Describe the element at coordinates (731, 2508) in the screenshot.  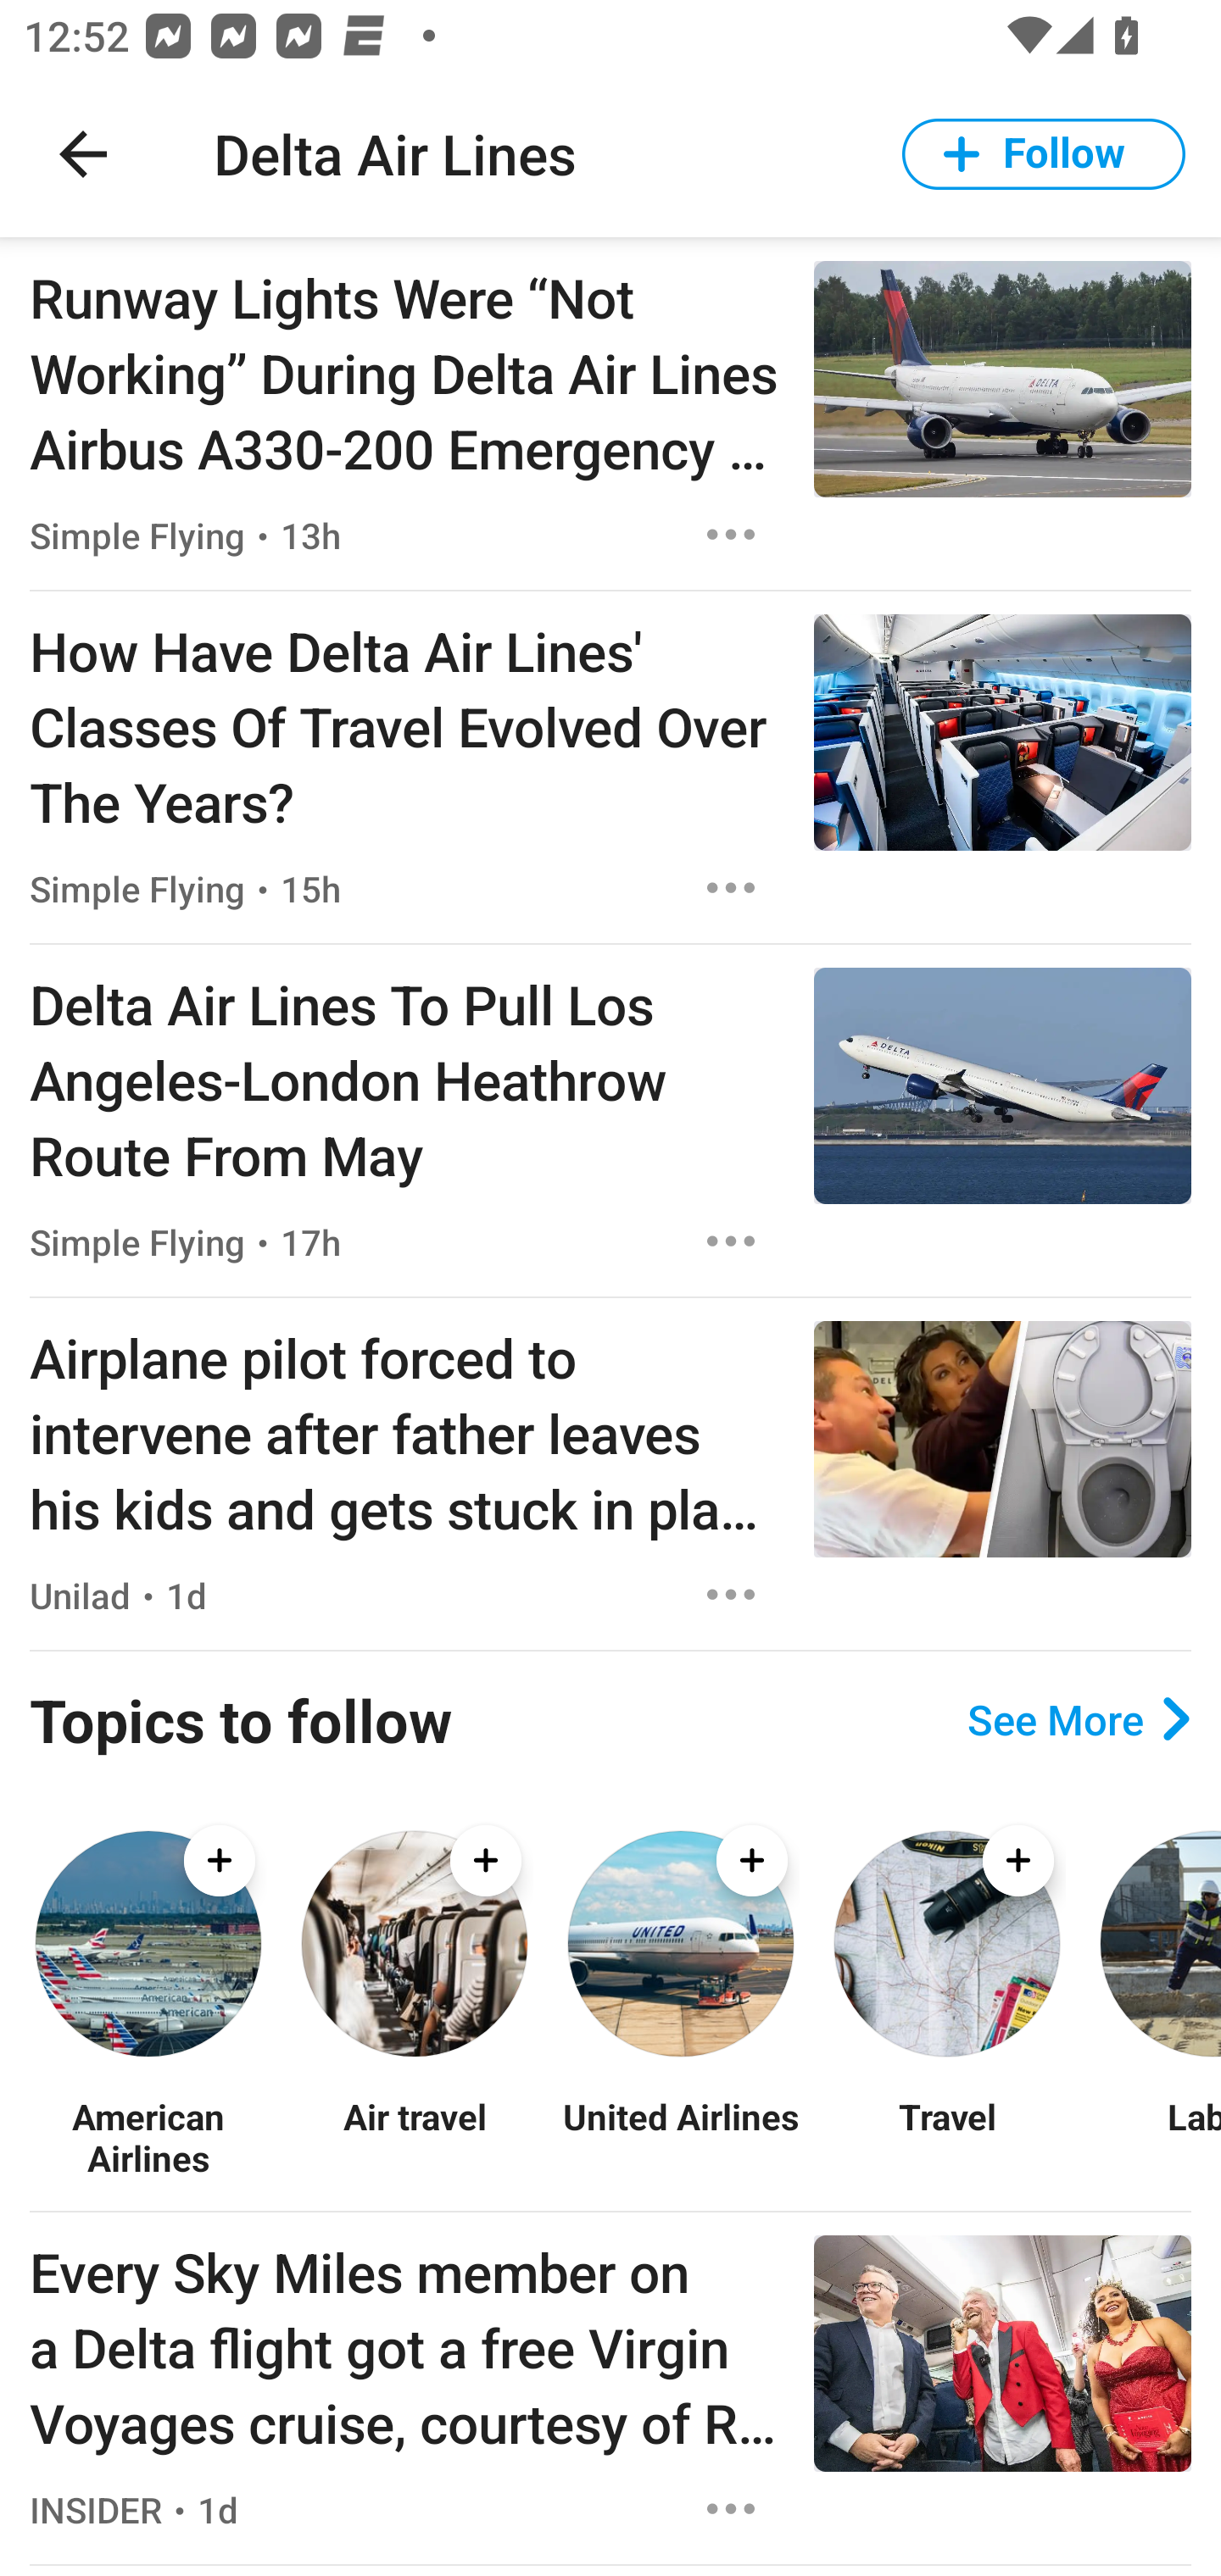
I see `Options` at that location.